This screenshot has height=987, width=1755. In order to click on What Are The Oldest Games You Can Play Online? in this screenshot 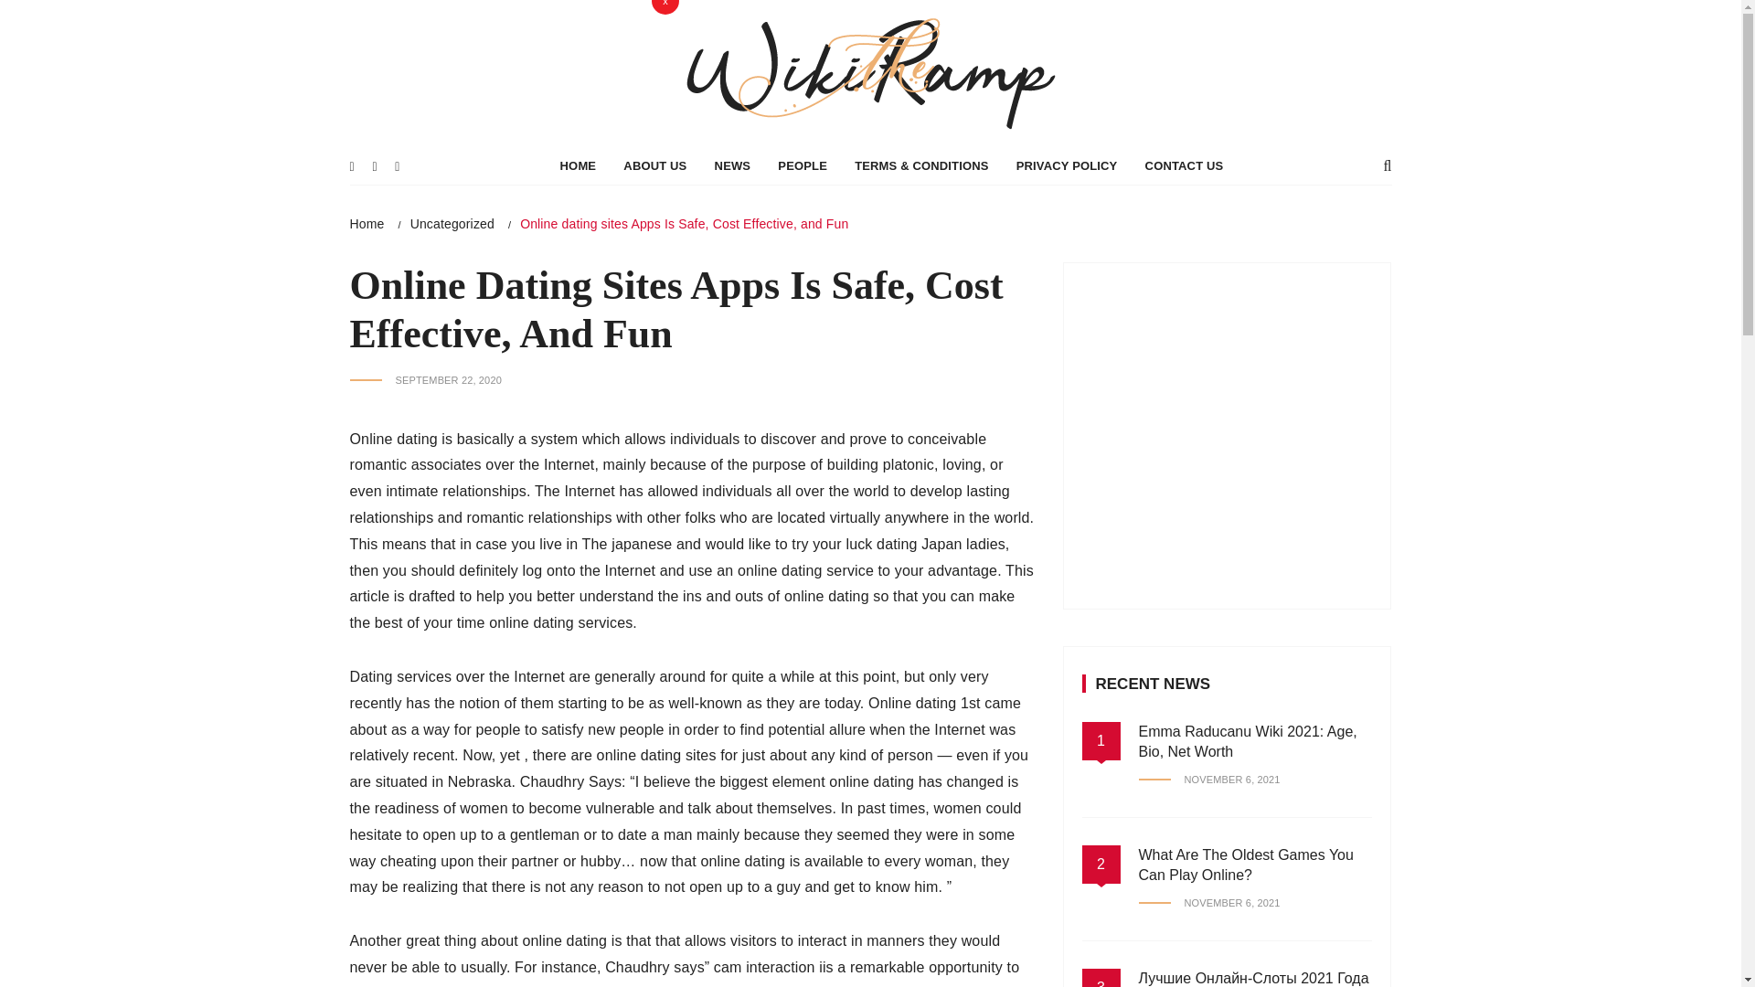, I will do `click(1246, 865)`.